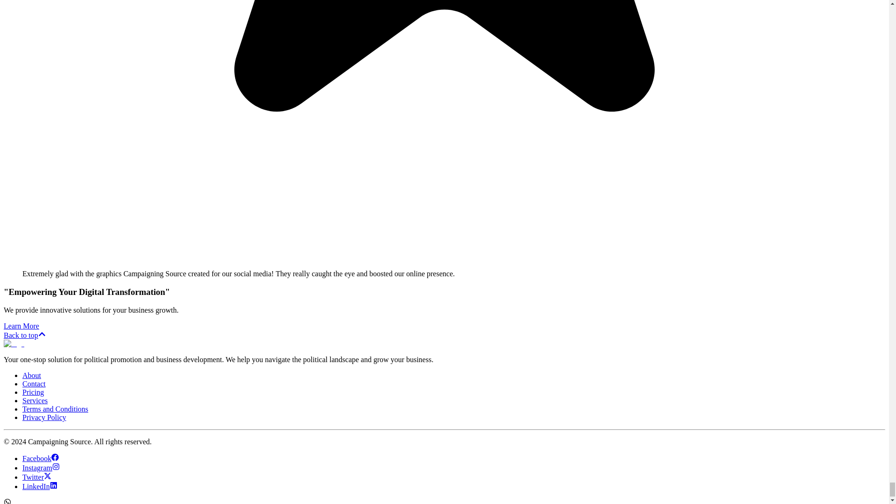  Describe the element at coordinates (21, 326) in the screenshot. I see `Learn More` at that location.